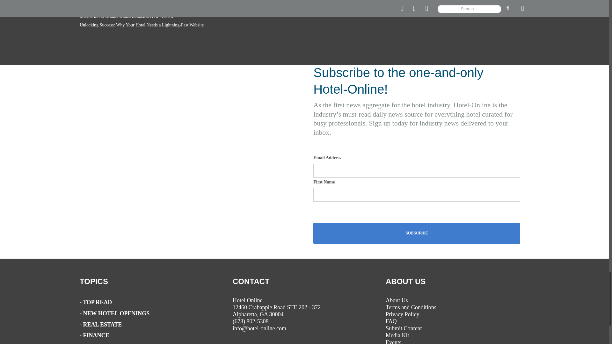  What do you see at coordinates (417, 233) in the screenshot?
I see `SUbscribe` at bounding box center [417, 233].